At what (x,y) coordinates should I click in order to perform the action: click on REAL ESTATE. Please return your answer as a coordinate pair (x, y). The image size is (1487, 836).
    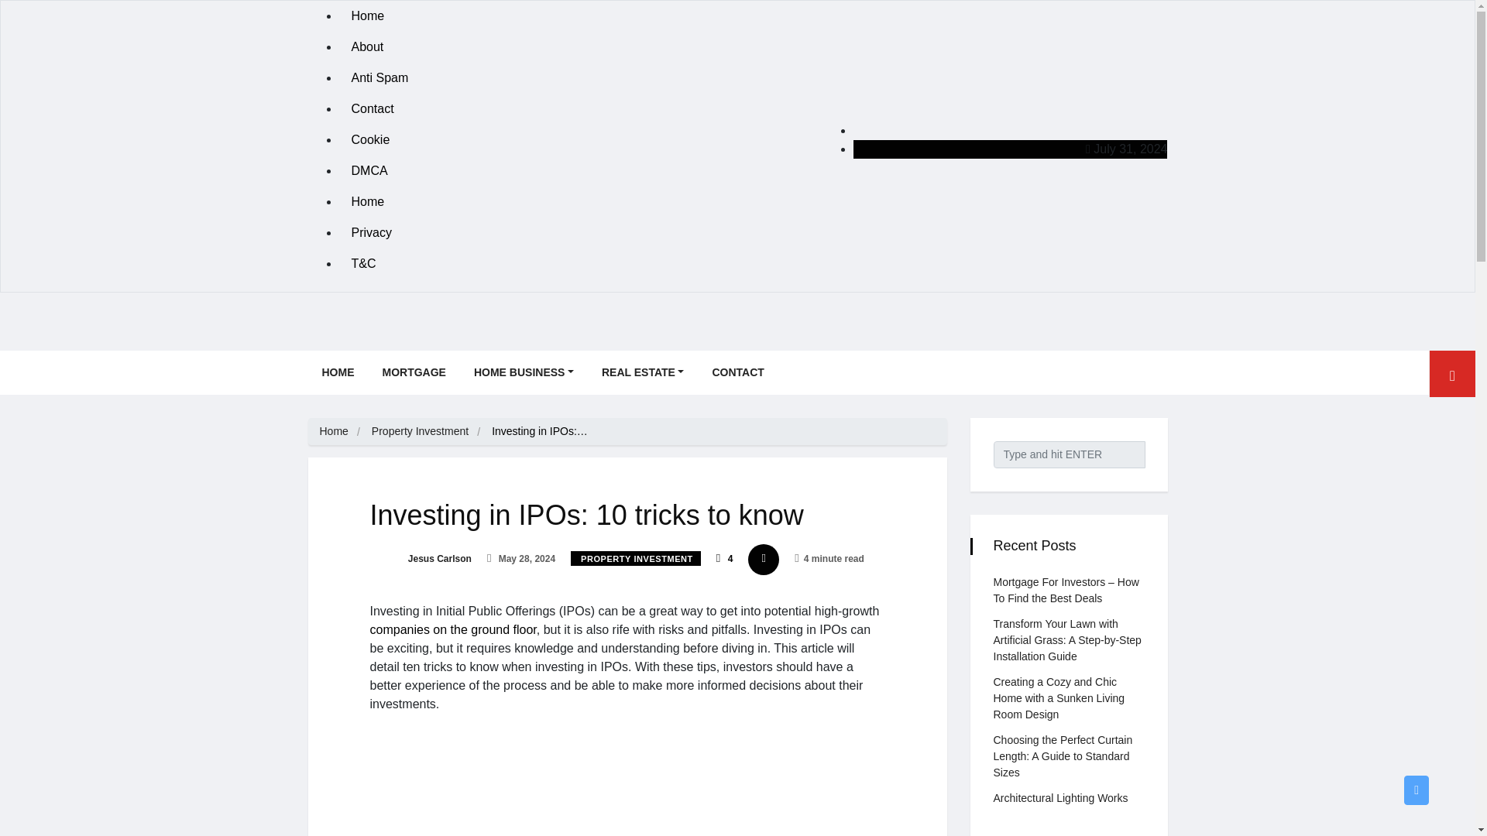
    Looking at the image, I should click on (642, 372).